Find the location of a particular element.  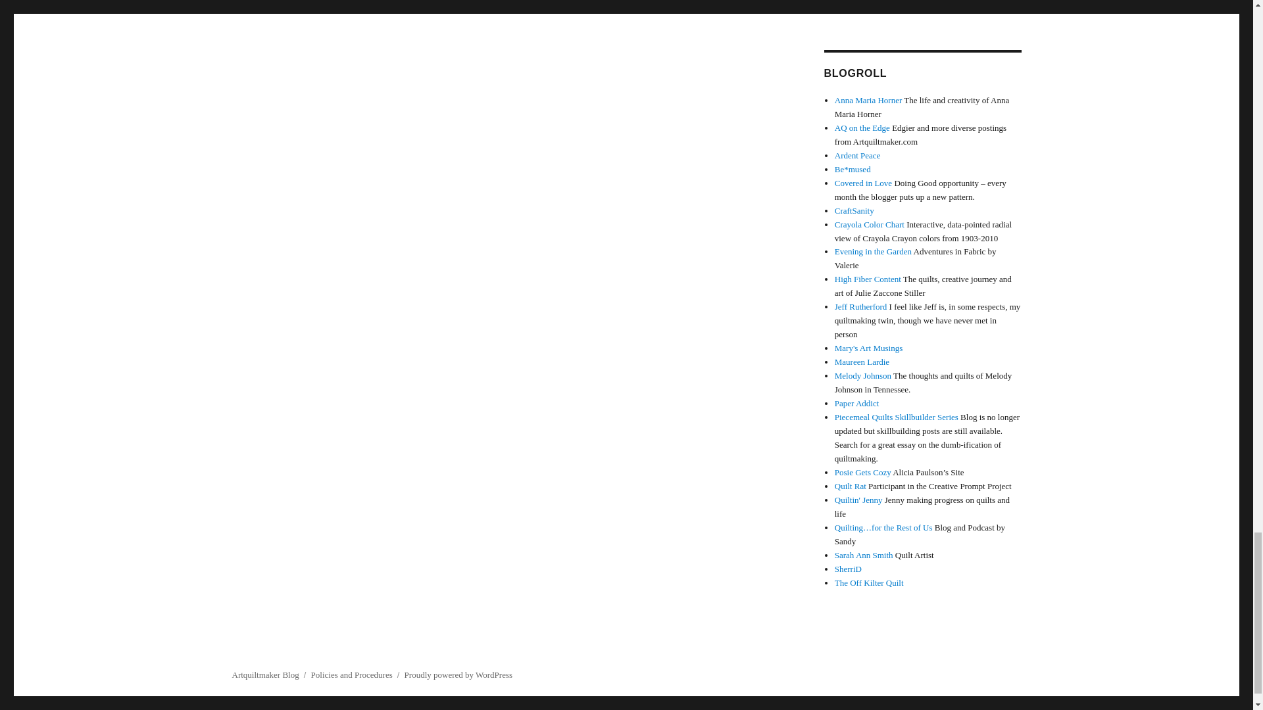

Edgier and more diverse postings from Artquiltmaker.com is located at coordinates (862, 128).